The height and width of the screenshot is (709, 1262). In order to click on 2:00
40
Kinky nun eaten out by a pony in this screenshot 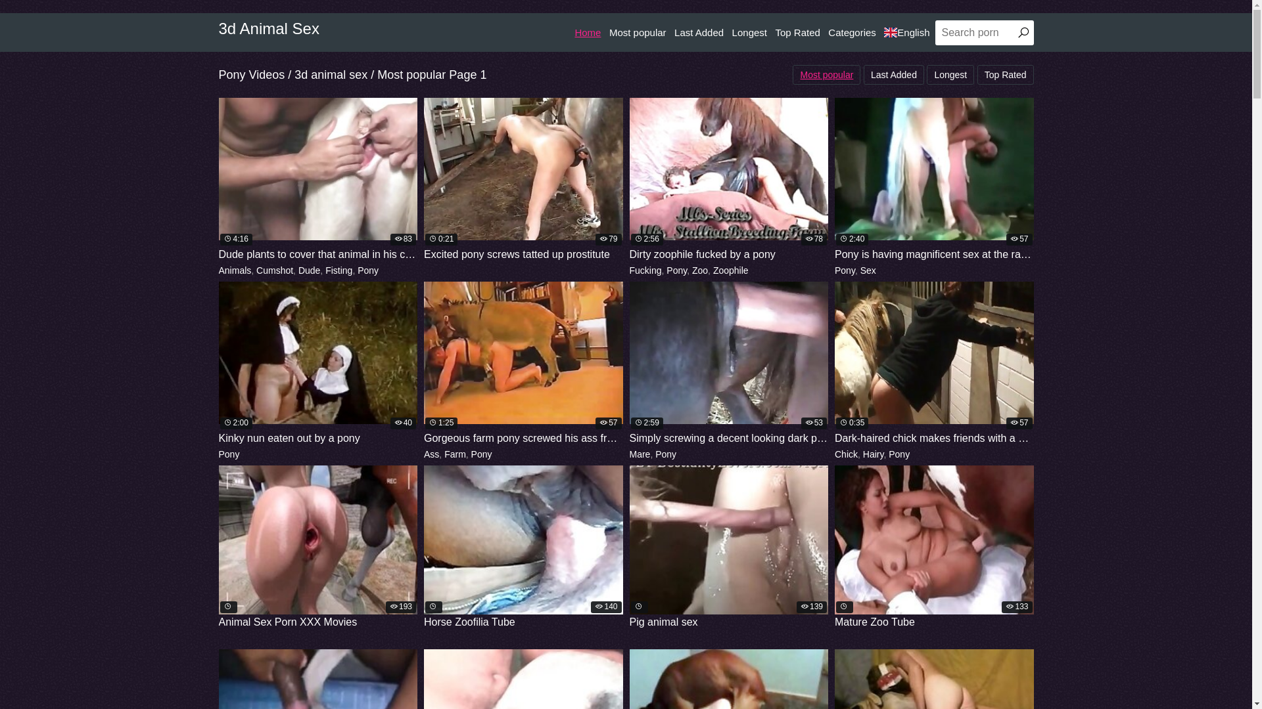, I will do `click(318, 364)`.